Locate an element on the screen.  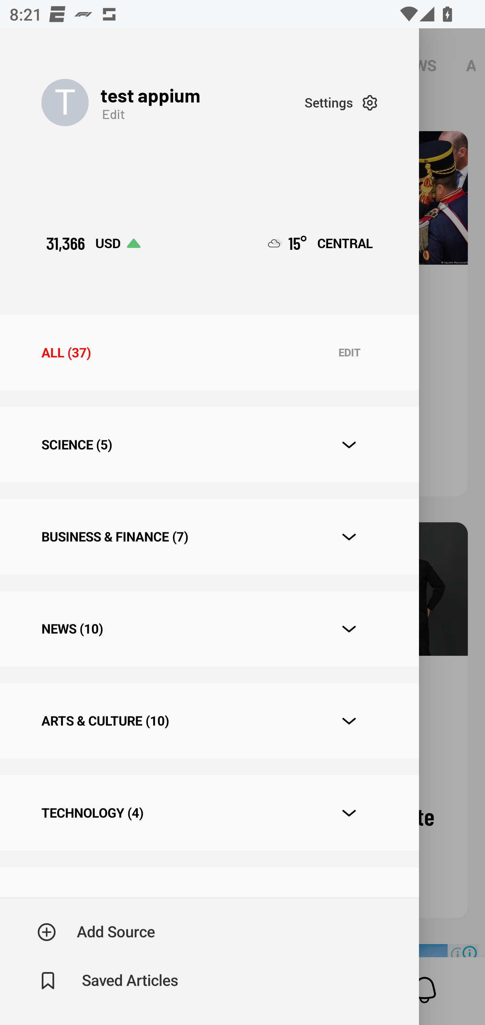
Expand Button is located at coordinates (349, 721).